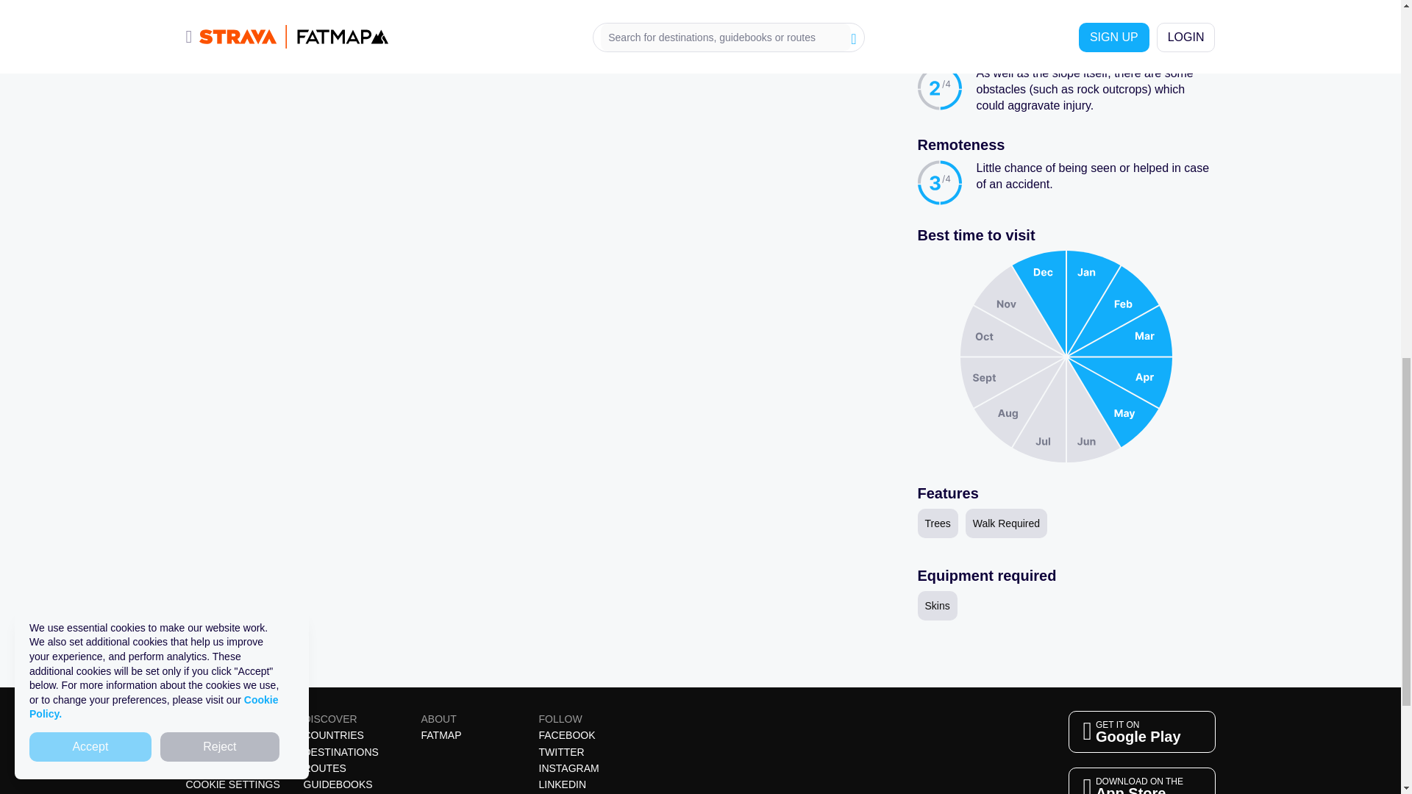 This screenshot has width=1412, height=794. I want to click on TERMS, so click(562, 784).